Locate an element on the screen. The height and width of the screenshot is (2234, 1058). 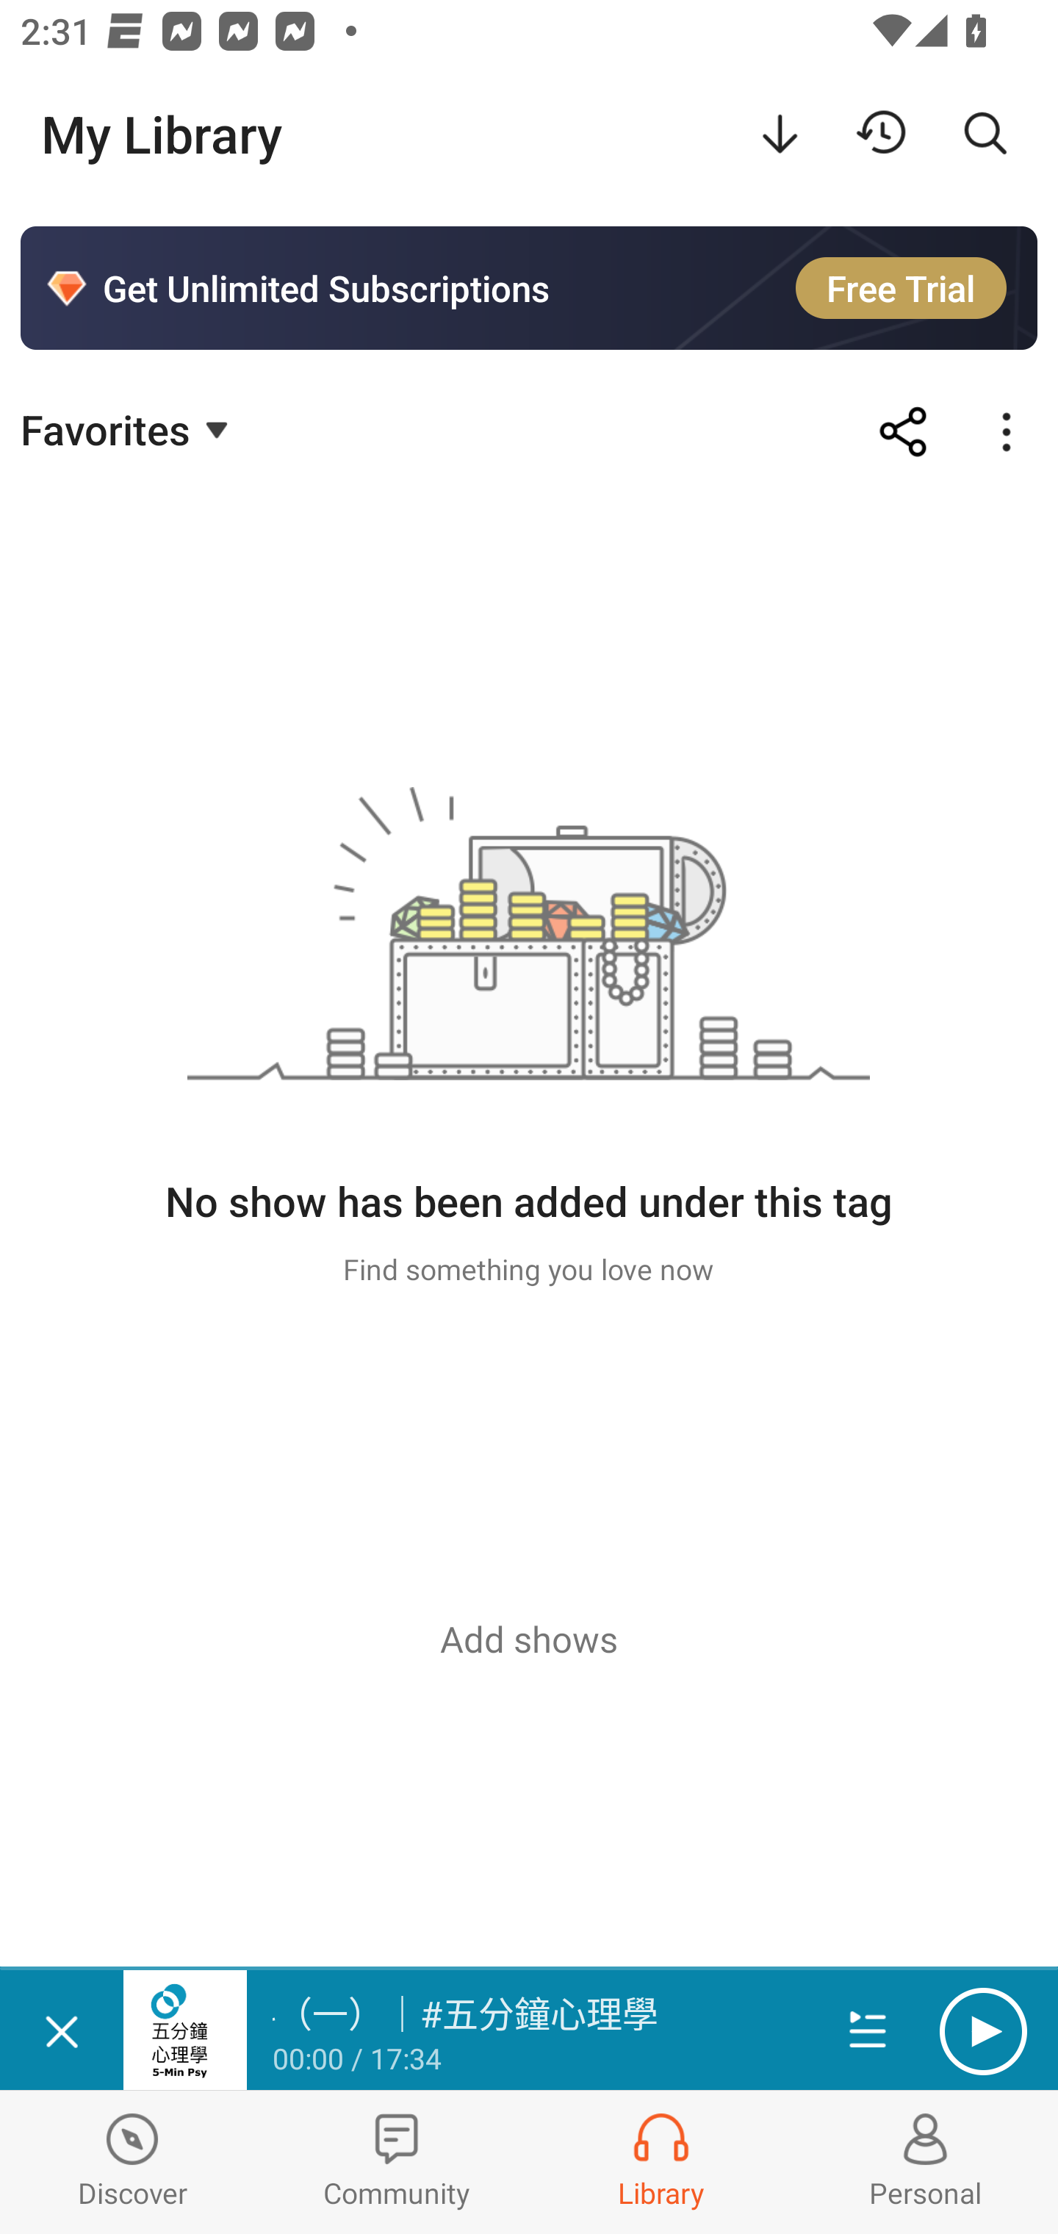
Add shows is located at coordinates (529, 1639).